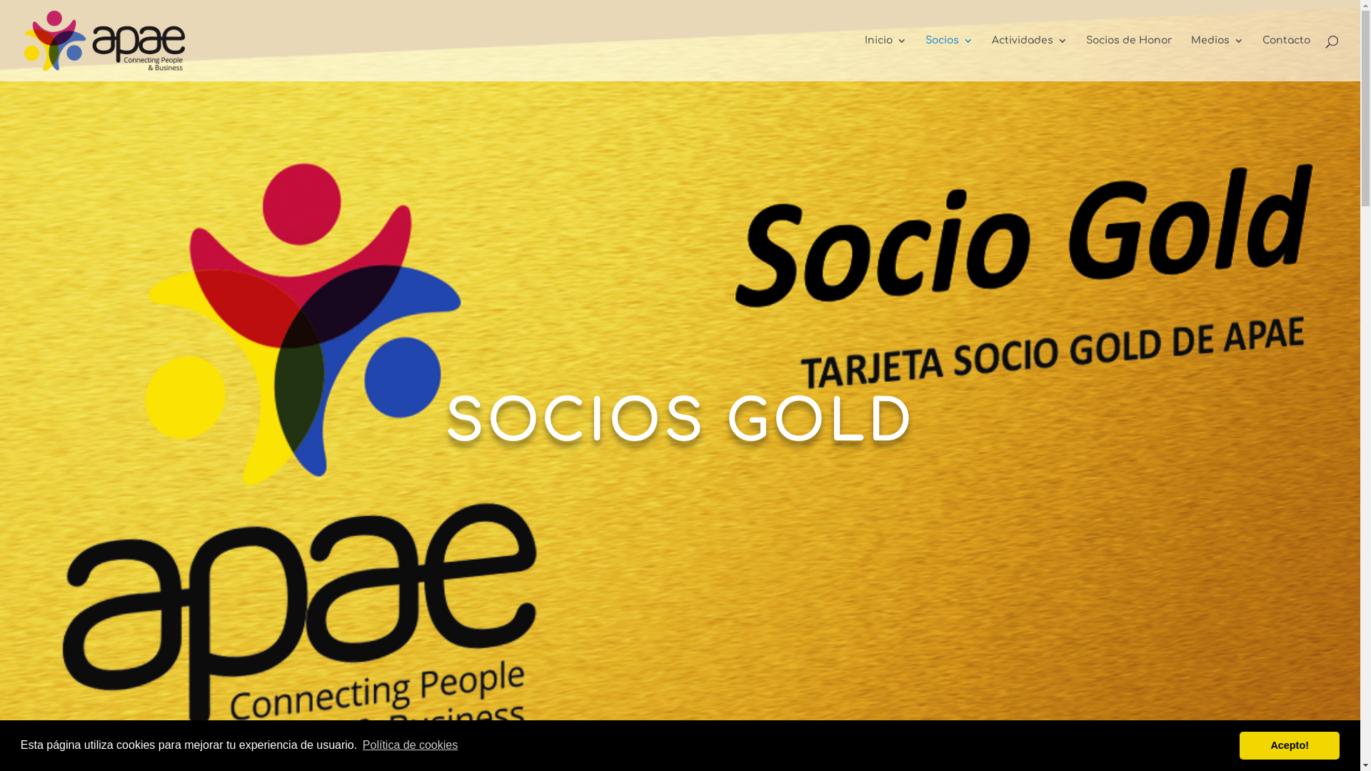 The image size is (1371, 771). I want to click on Medios, so click(1217, 59).